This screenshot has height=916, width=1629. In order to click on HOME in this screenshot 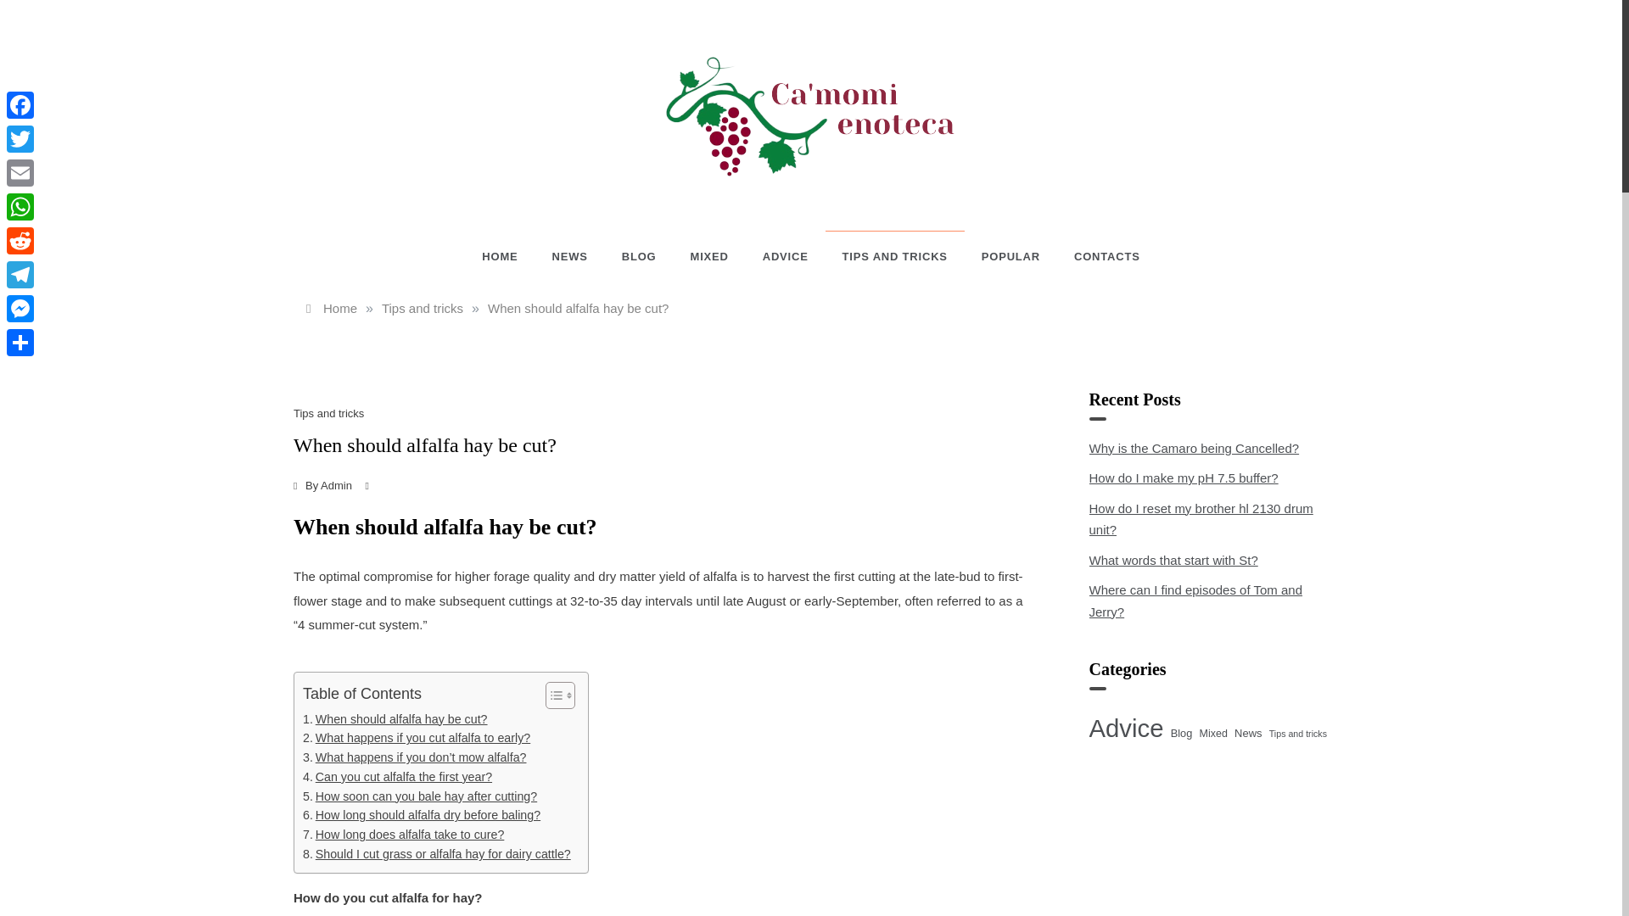, I will do `click(507, 256)`.